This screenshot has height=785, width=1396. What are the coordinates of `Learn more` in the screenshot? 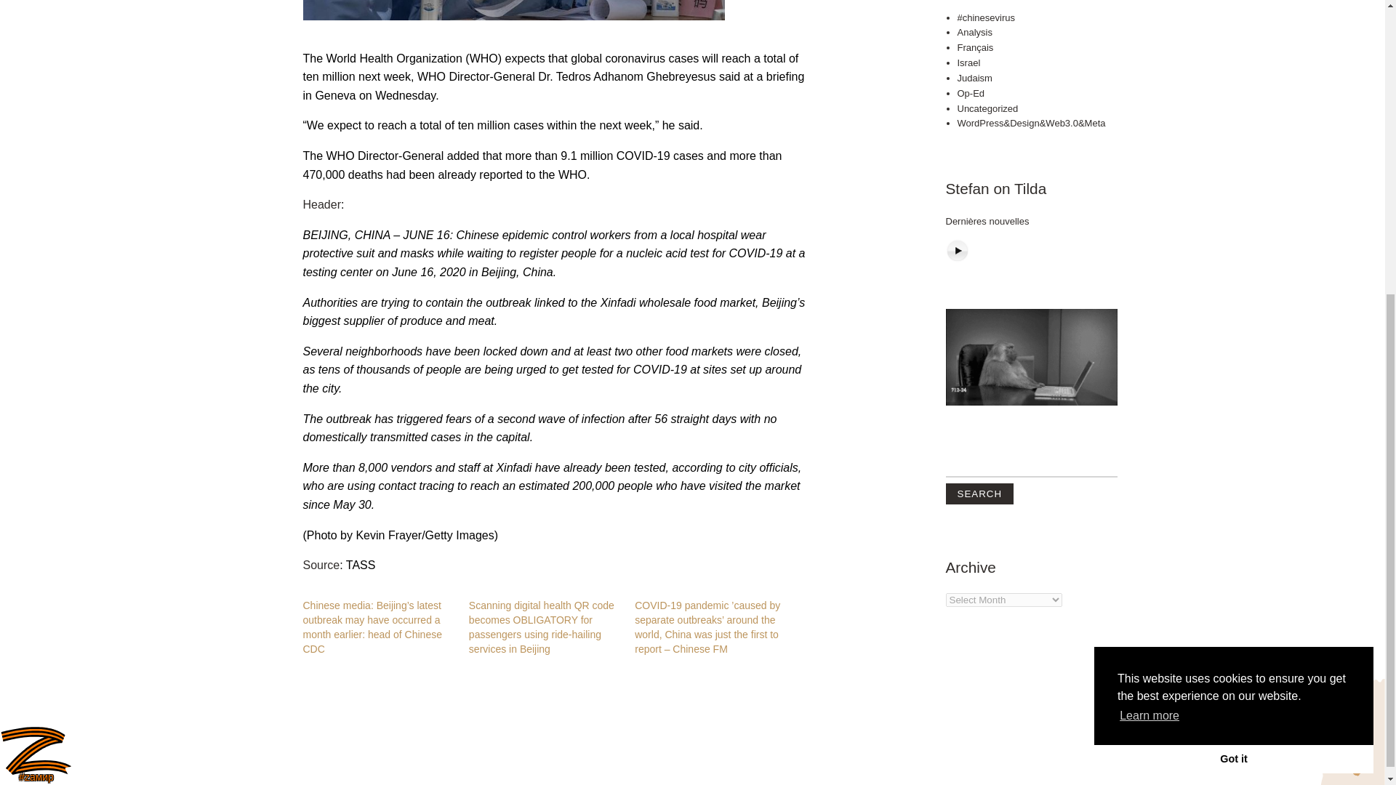 It's located at (1149, 244).